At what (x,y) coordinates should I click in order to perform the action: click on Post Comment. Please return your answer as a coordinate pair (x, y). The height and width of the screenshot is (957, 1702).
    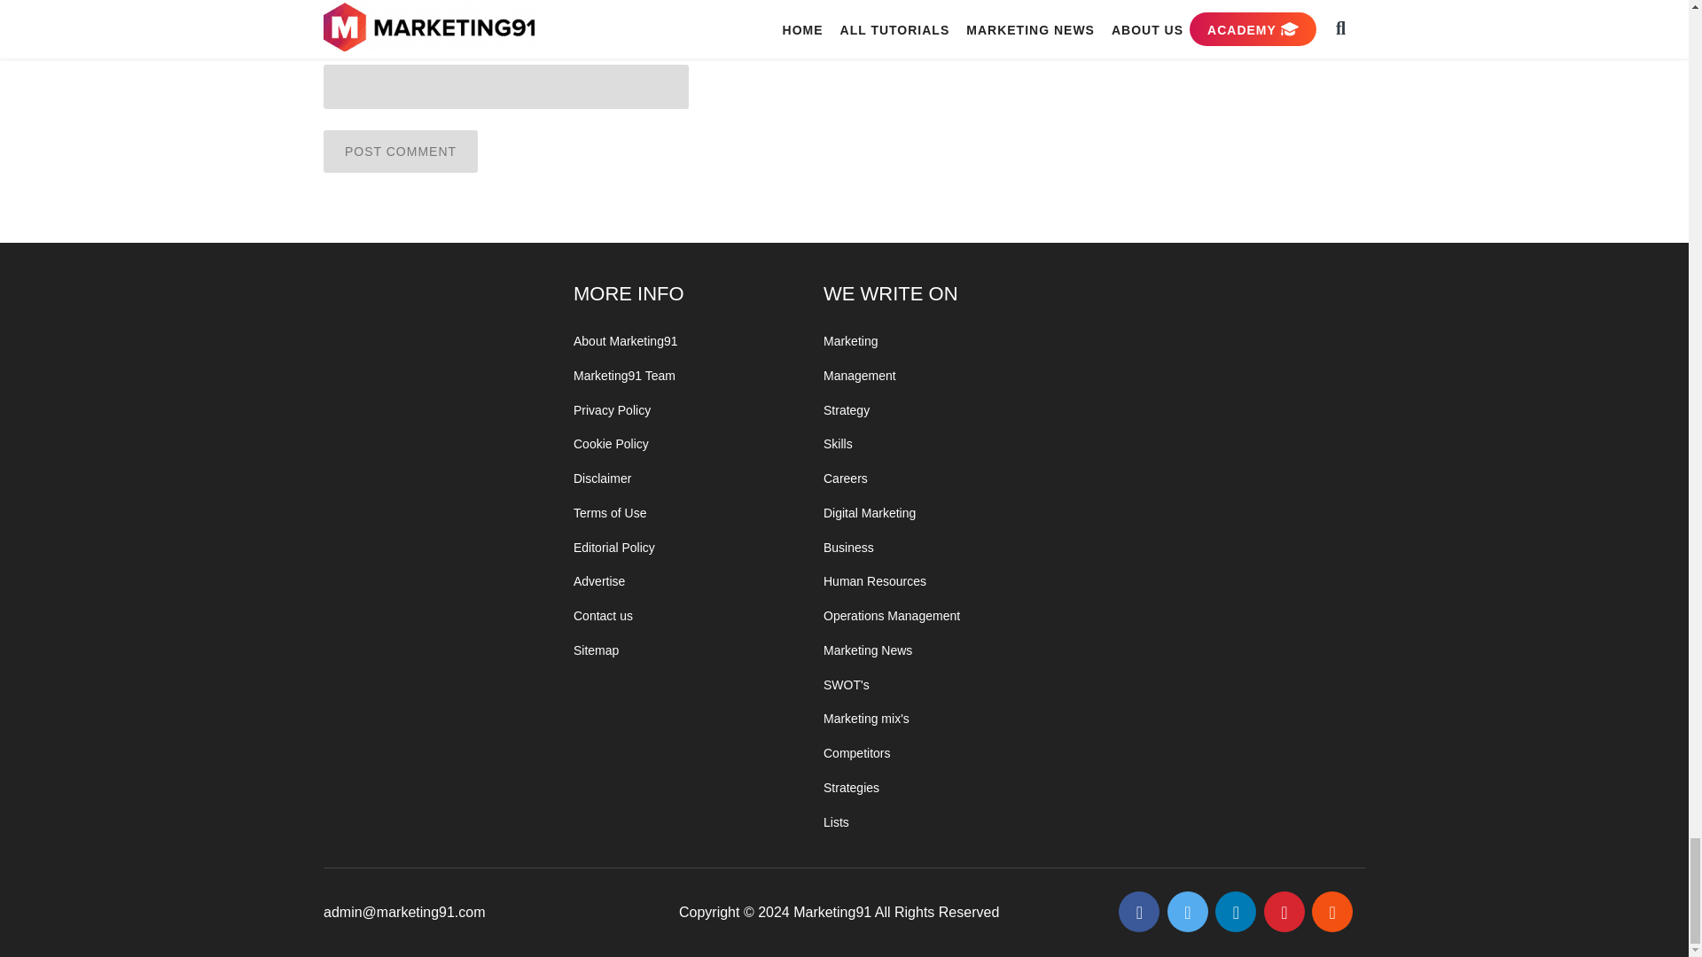
    Looking at the image, I should click on (401, 151).